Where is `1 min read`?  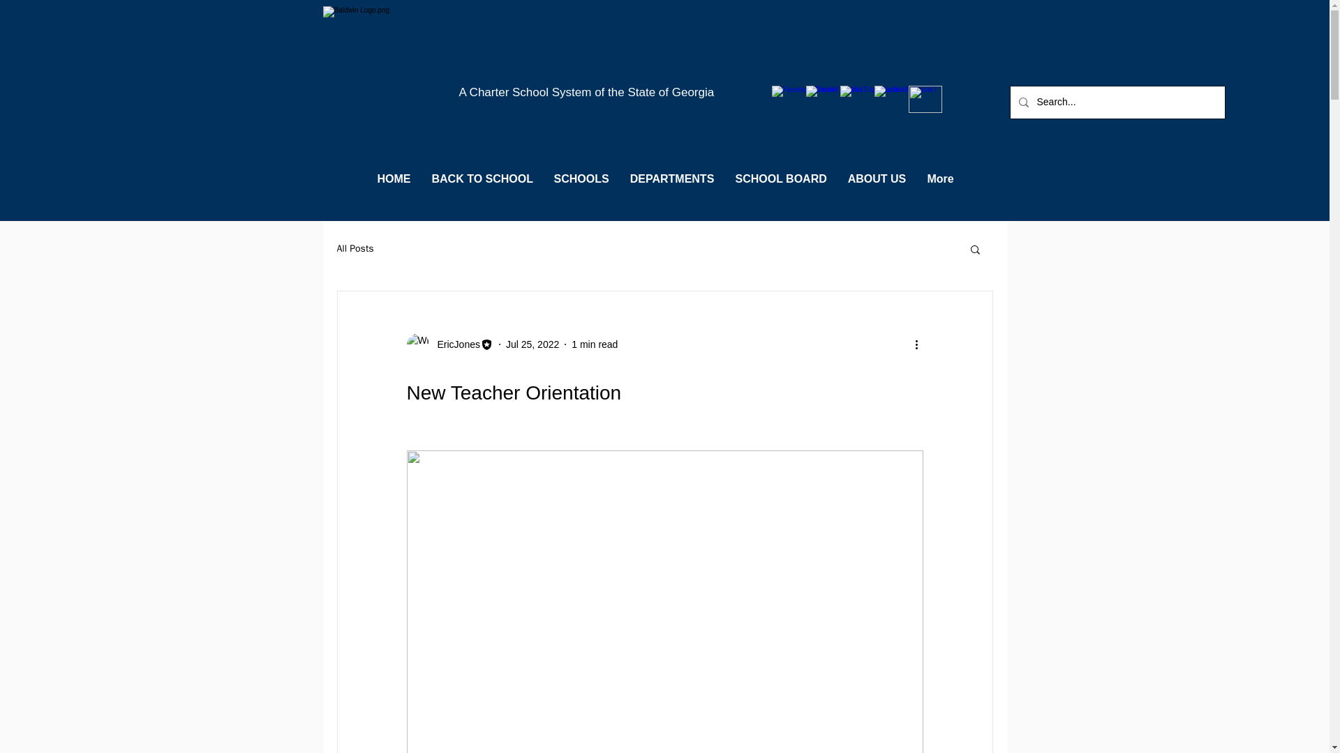
1 min read is located at coordinates (595, 344).